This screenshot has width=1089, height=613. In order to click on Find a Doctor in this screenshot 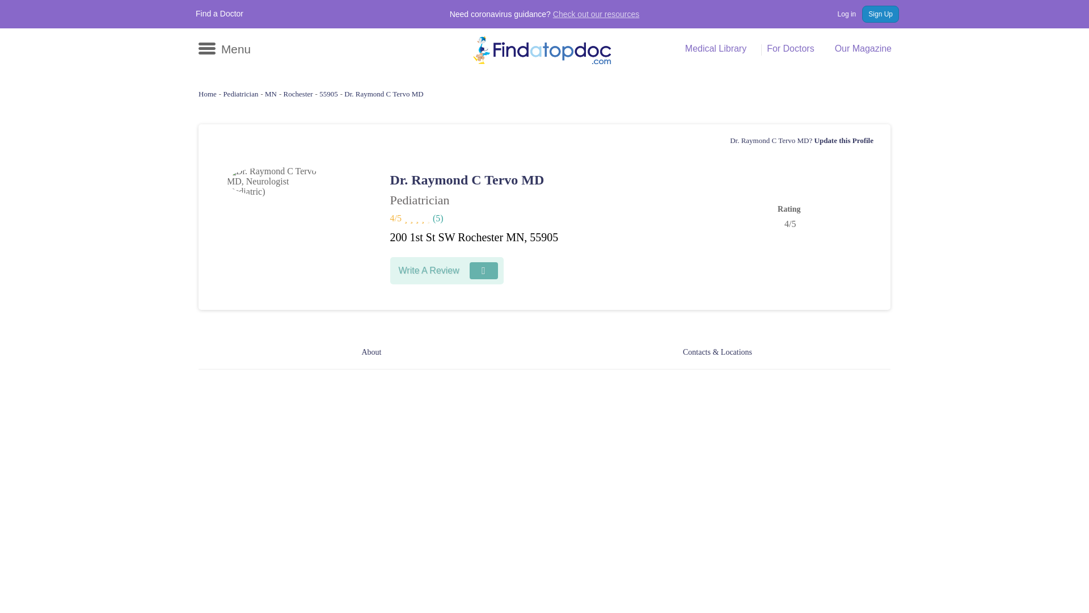, I will do `click(219, 14)`.